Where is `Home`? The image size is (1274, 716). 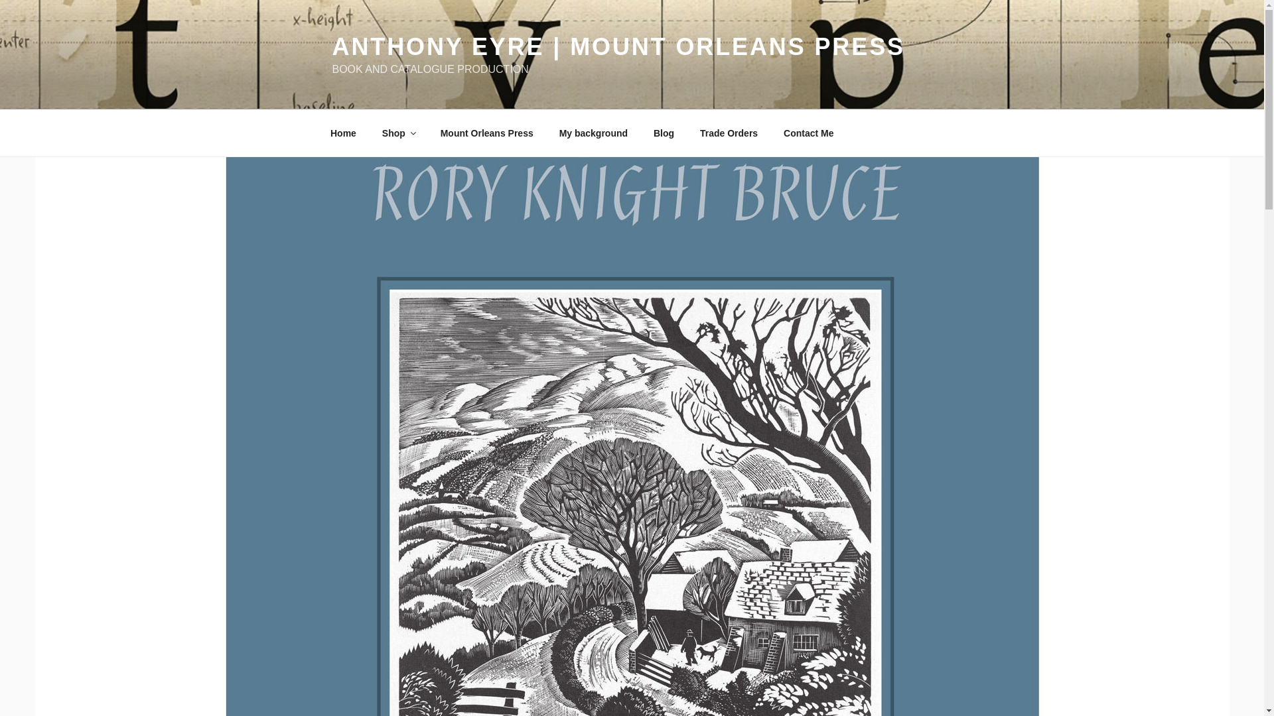
Home is located at coordinates (343, 133).